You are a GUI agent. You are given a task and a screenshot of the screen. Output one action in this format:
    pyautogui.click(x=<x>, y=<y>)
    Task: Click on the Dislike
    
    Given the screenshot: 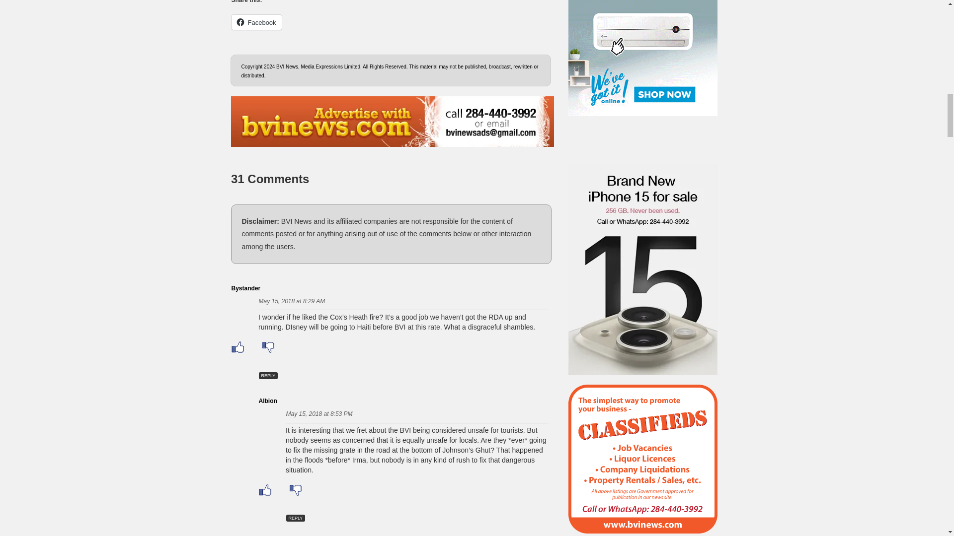 What is the action you would take?
    pyautogui.click(x=268, y=347)
    